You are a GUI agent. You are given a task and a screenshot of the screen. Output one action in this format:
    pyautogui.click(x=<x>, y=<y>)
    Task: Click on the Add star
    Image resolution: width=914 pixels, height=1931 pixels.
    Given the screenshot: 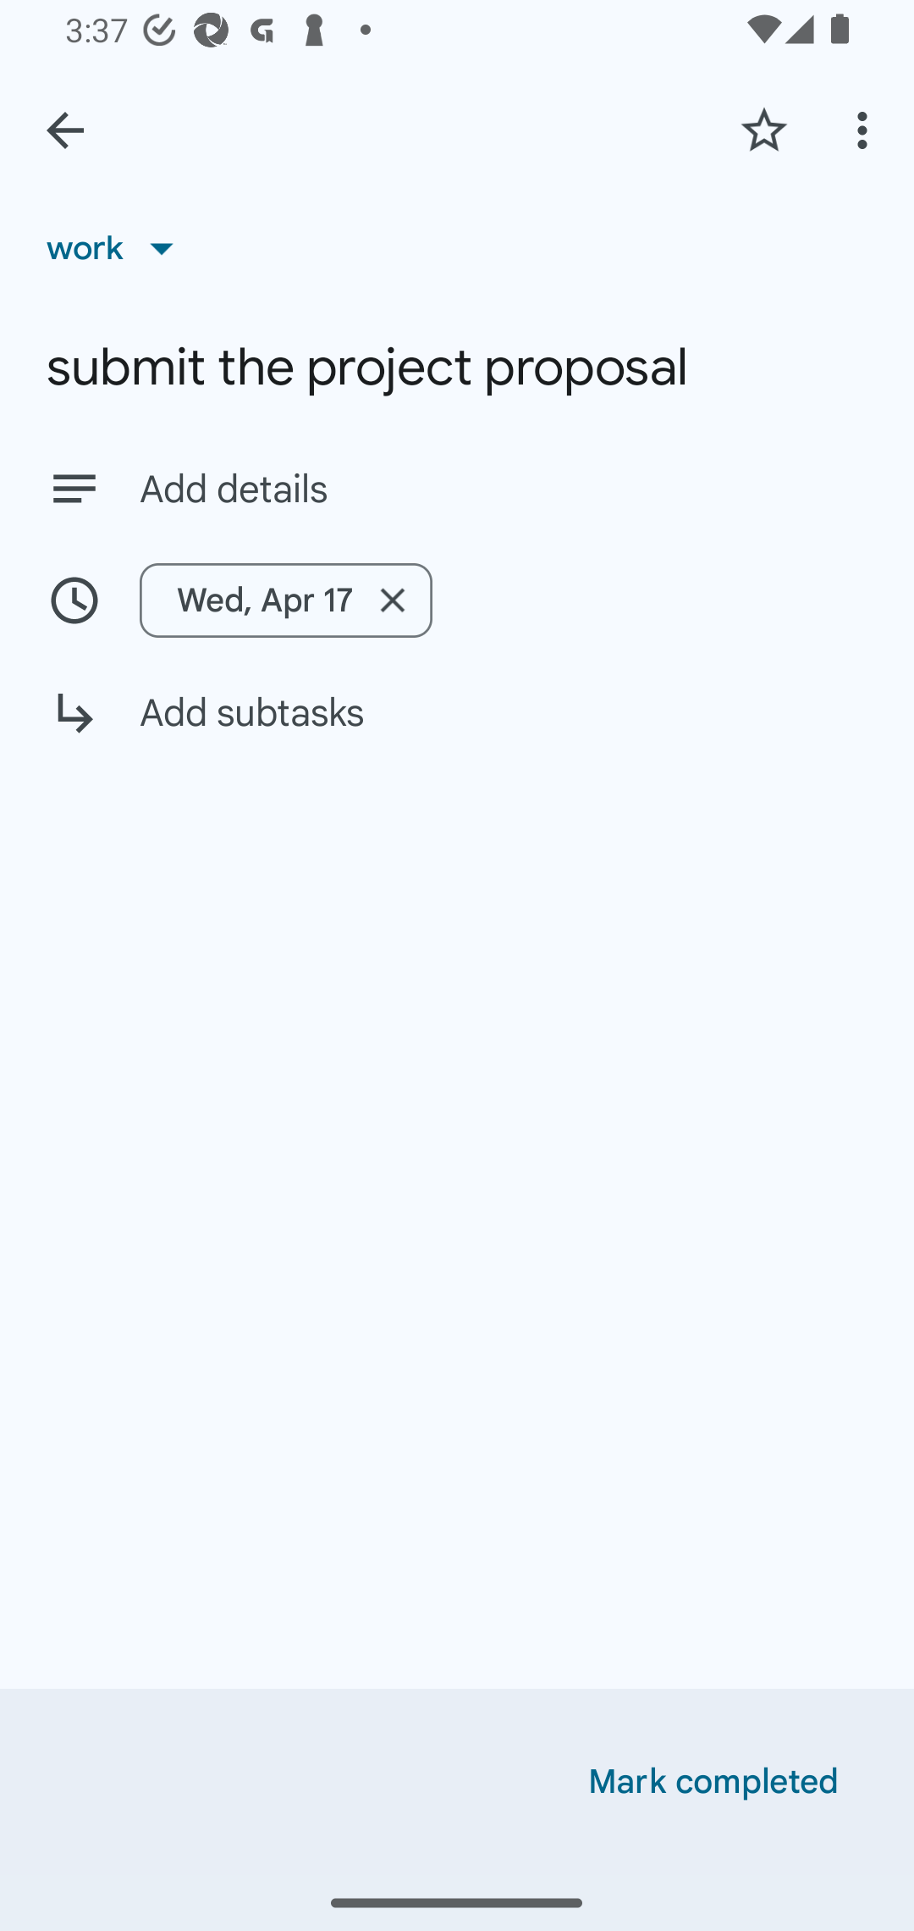 What is the action you would take?
    pyautogui.click(x=763, y=130)
    